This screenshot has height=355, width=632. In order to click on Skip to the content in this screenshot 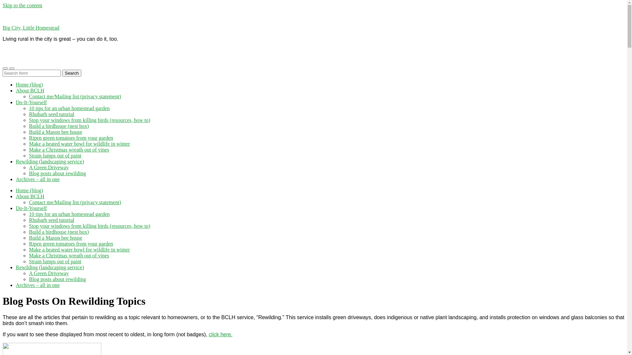, I will do `click(22, 5)`.